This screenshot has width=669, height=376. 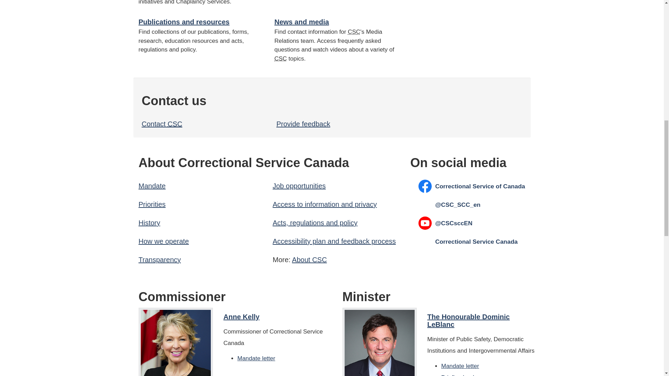 I want to click on Contact CSC, so click(x=162, y=124).